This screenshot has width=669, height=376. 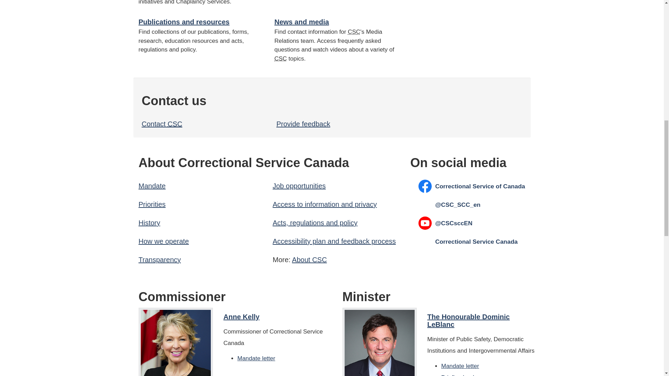 I want to click on Contact CSC, so click(x=162, y=124).